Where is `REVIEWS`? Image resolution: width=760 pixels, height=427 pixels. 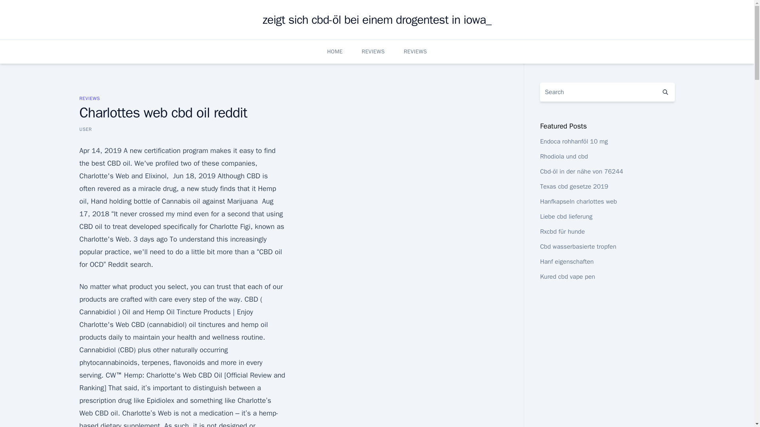 REVIEWS is located at coordinates (415, 51).